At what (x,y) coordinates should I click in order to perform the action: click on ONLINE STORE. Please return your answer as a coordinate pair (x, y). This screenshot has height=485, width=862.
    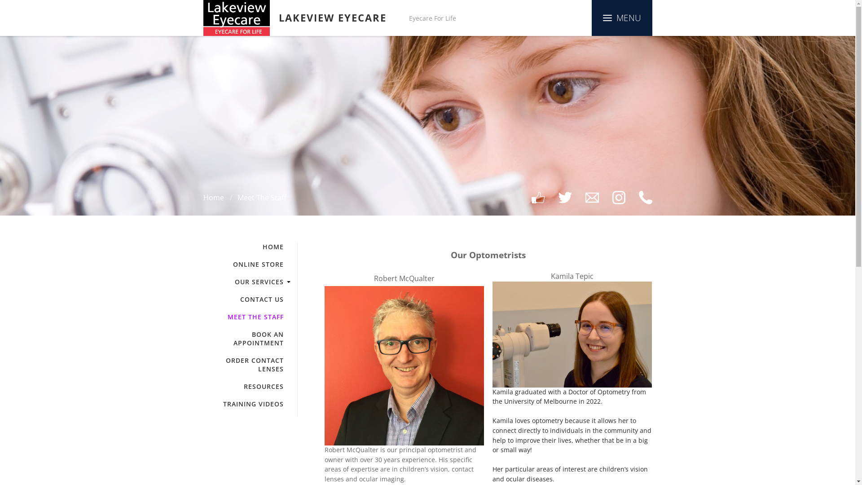
    Looking at the image, I should click on (243, 264).